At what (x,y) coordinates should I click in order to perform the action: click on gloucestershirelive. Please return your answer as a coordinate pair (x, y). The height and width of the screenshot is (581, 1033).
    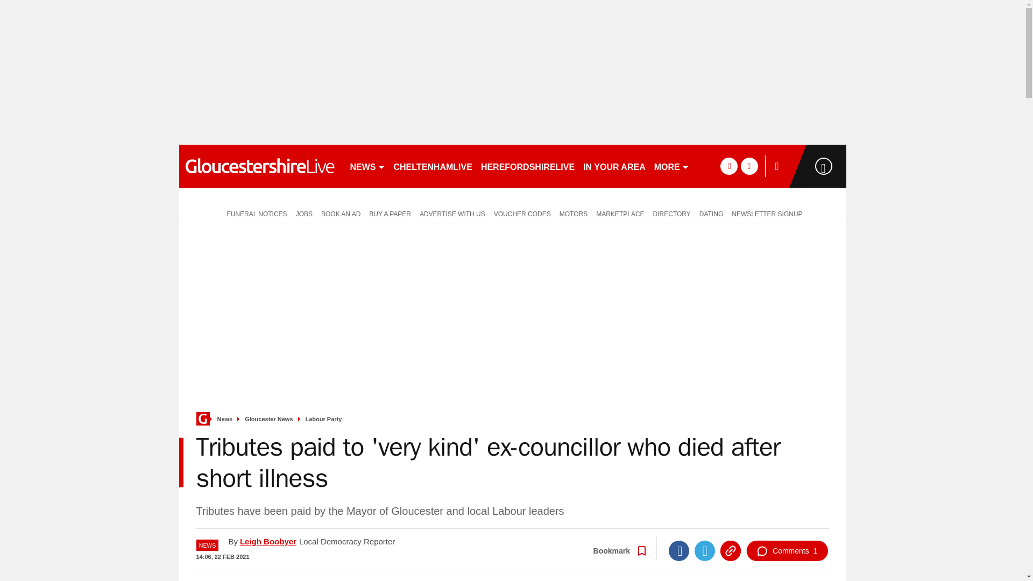
    Looking at the image, I should click on (259, 166).